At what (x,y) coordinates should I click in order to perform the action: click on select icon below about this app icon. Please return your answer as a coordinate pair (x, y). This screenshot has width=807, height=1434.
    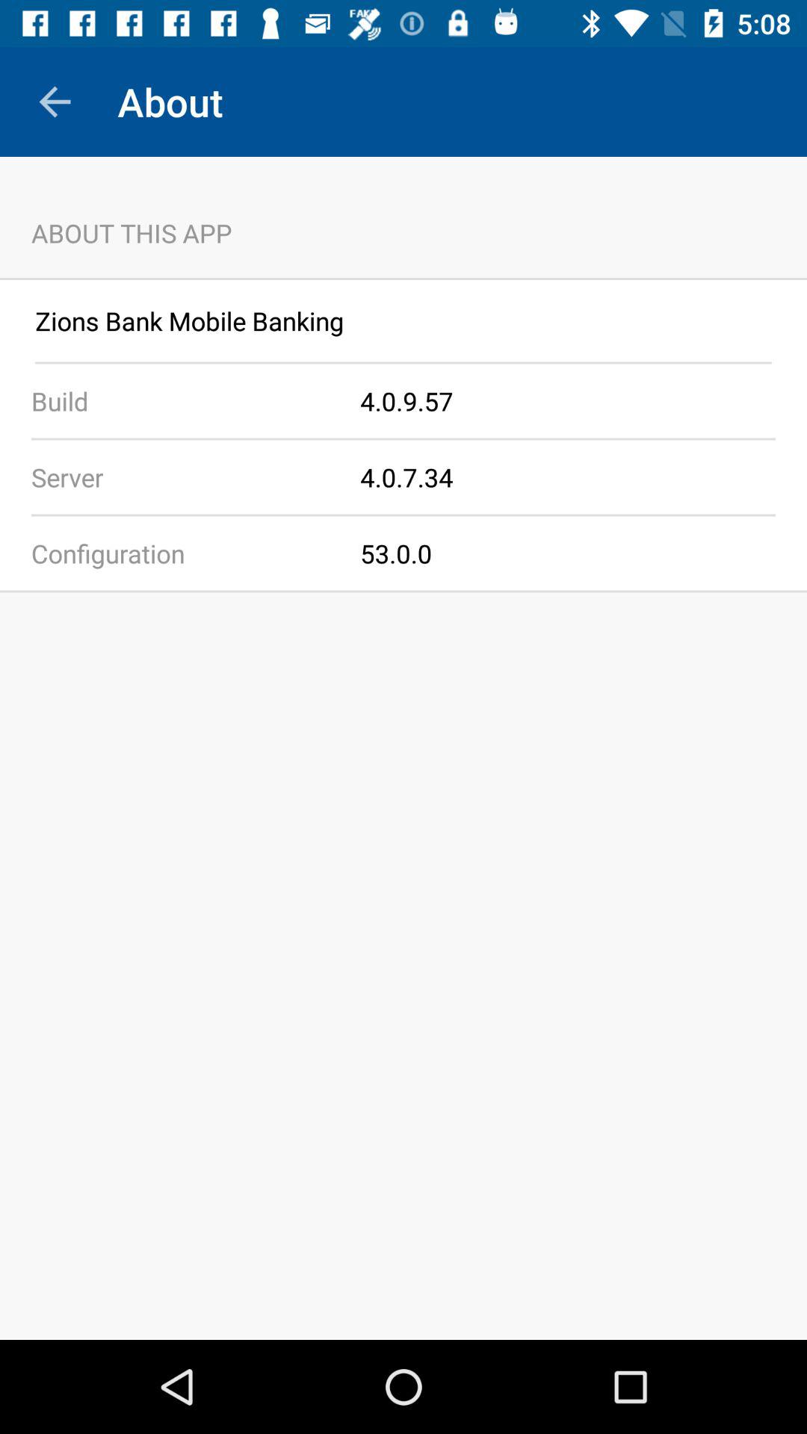
    Looking at the image, I should click on (403, 279).